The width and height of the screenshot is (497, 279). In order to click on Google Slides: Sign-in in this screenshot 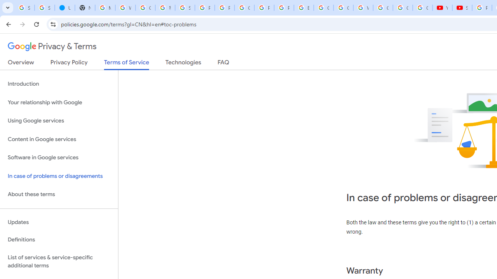, I will do `click(323, 8)`.